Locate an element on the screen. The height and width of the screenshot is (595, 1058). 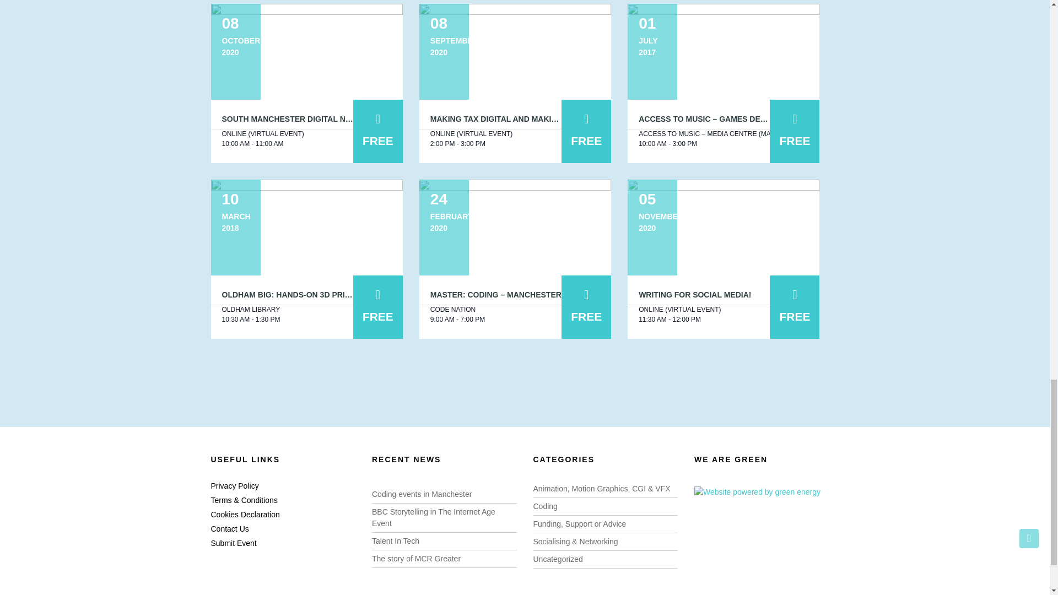
South Manchester Digital Network: The Future of Work is located at coordinates (306, 52).